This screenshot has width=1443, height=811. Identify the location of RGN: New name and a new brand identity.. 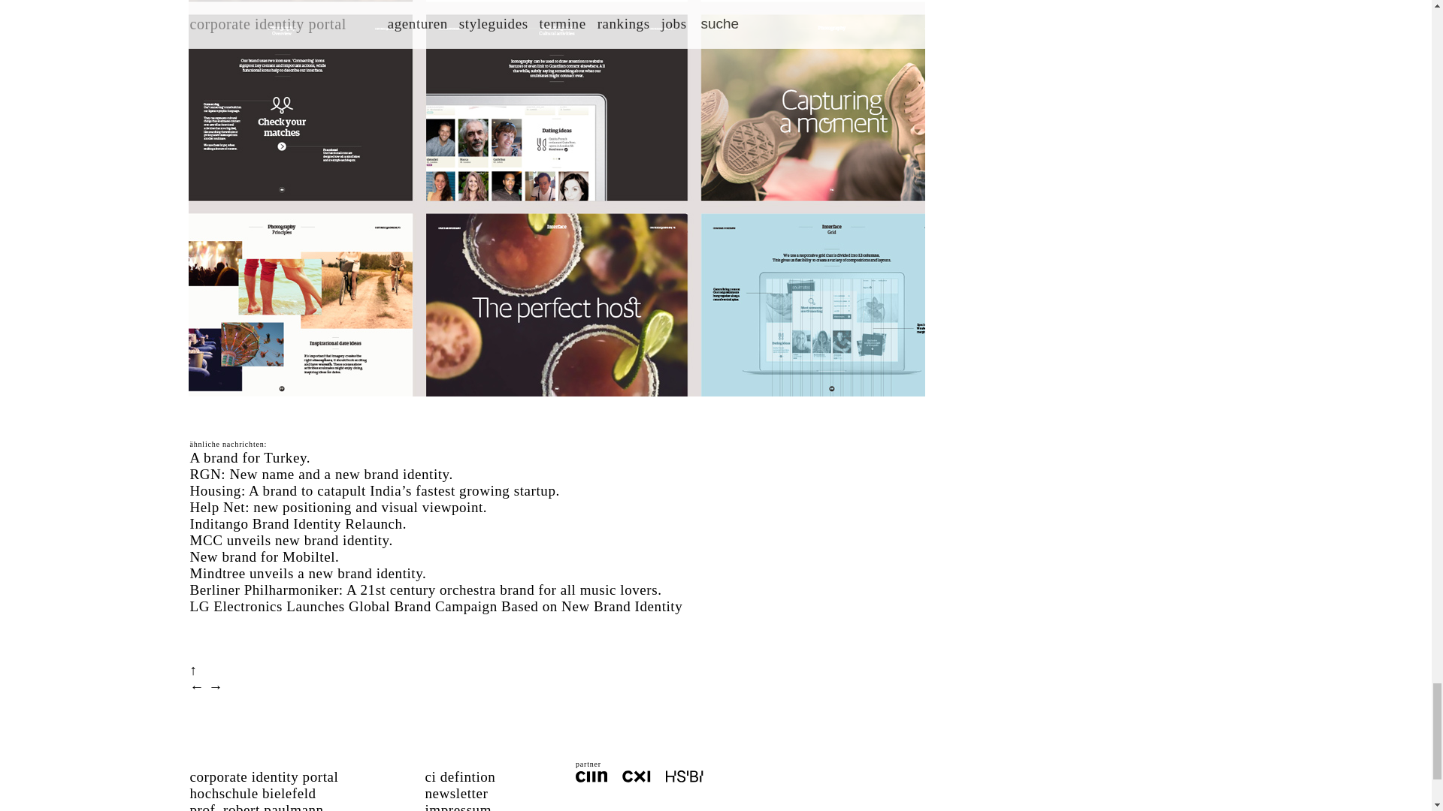
(320, 474).